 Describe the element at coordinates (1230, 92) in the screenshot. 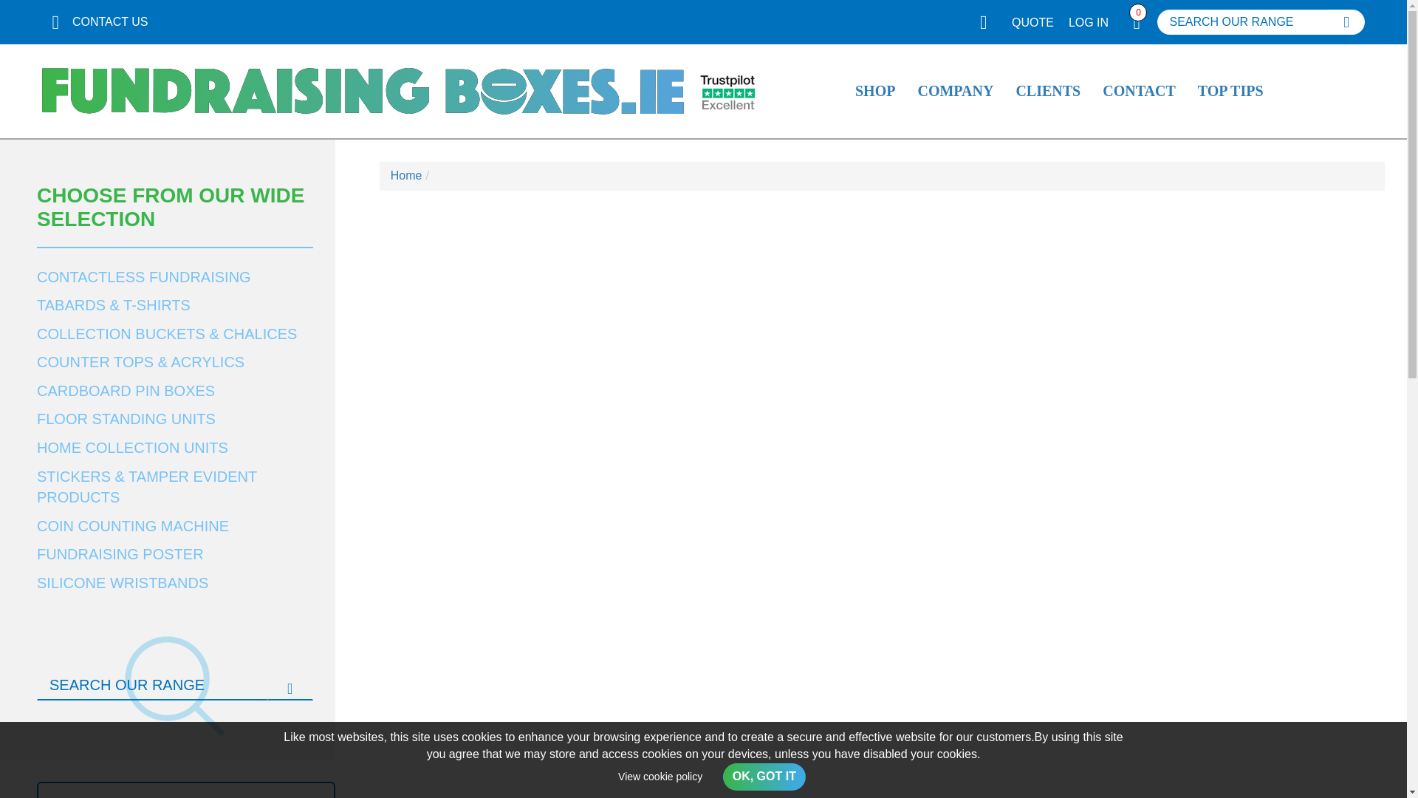

I see `TOP TIPS` at that location.